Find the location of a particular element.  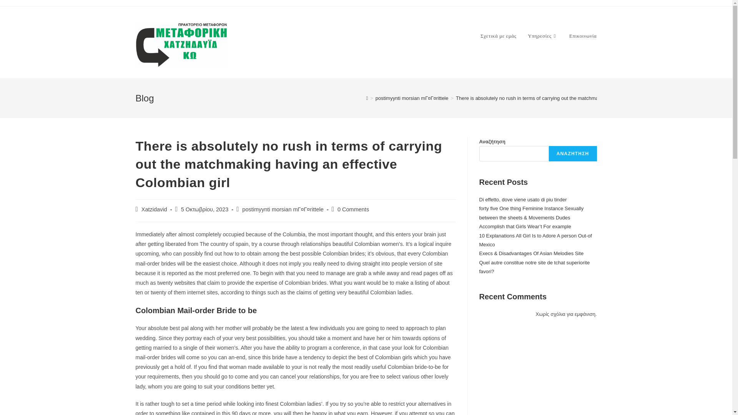

Instagram is located at coordinates (301, 329).